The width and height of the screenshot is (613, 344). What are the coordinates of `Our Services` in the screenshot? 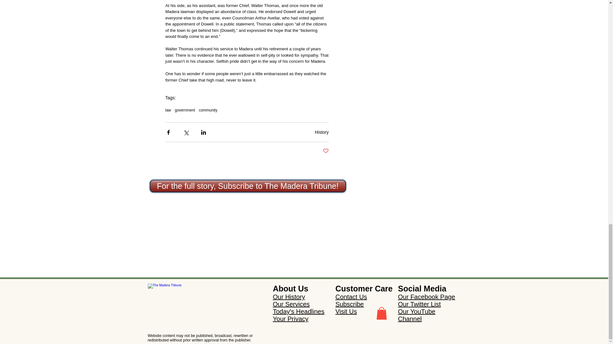 It's located at (291, 304).